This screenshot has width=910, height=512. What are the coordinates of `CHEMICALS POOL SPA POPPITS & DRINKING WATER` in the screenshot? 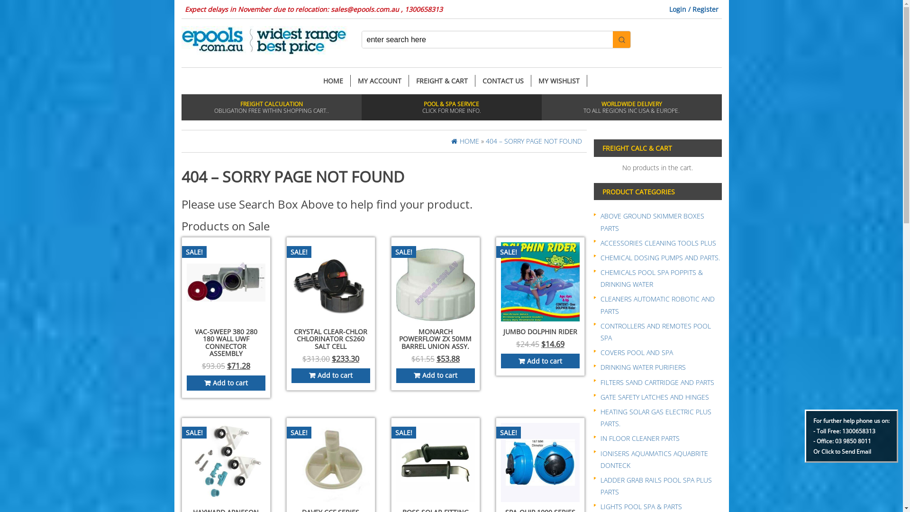 It's located at (651, 278).